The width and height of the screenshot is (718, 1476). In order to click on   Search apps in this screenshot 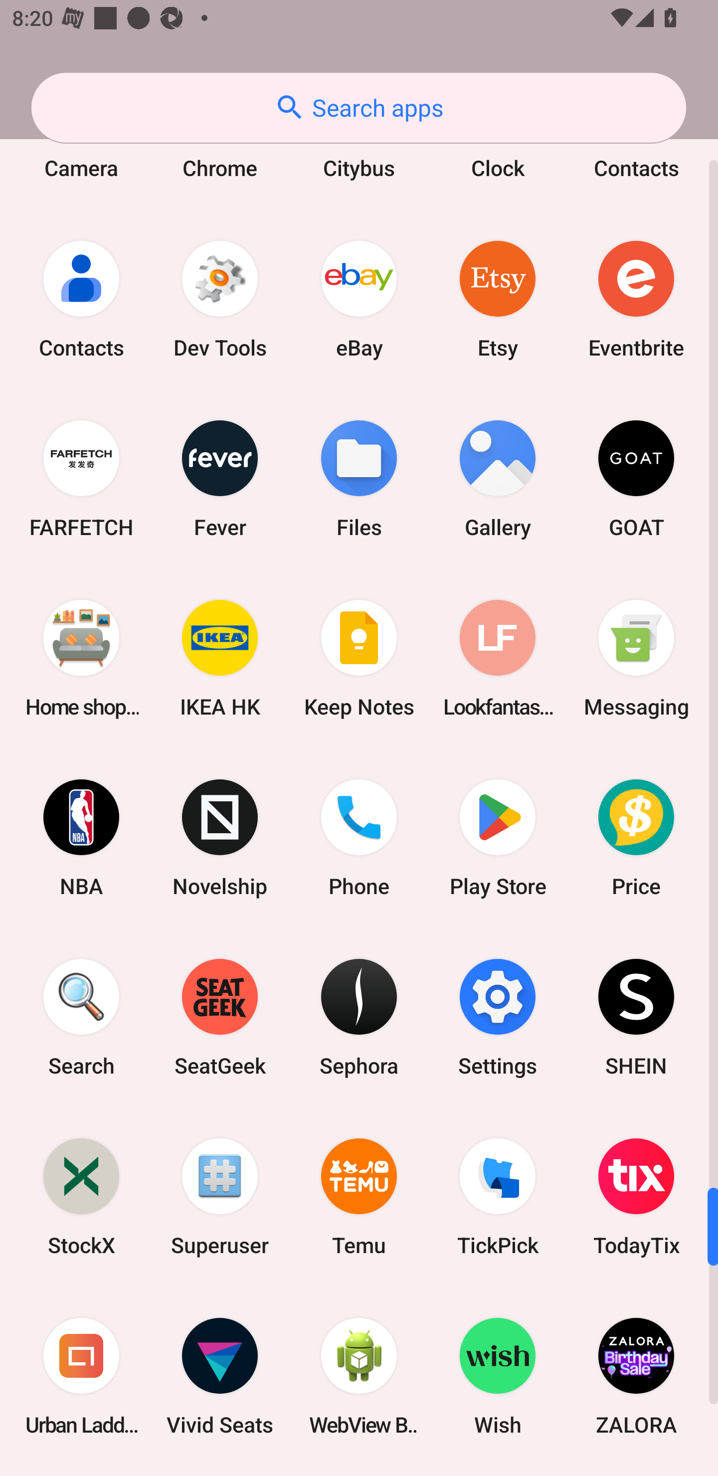, I will do `click(359, 108)`.